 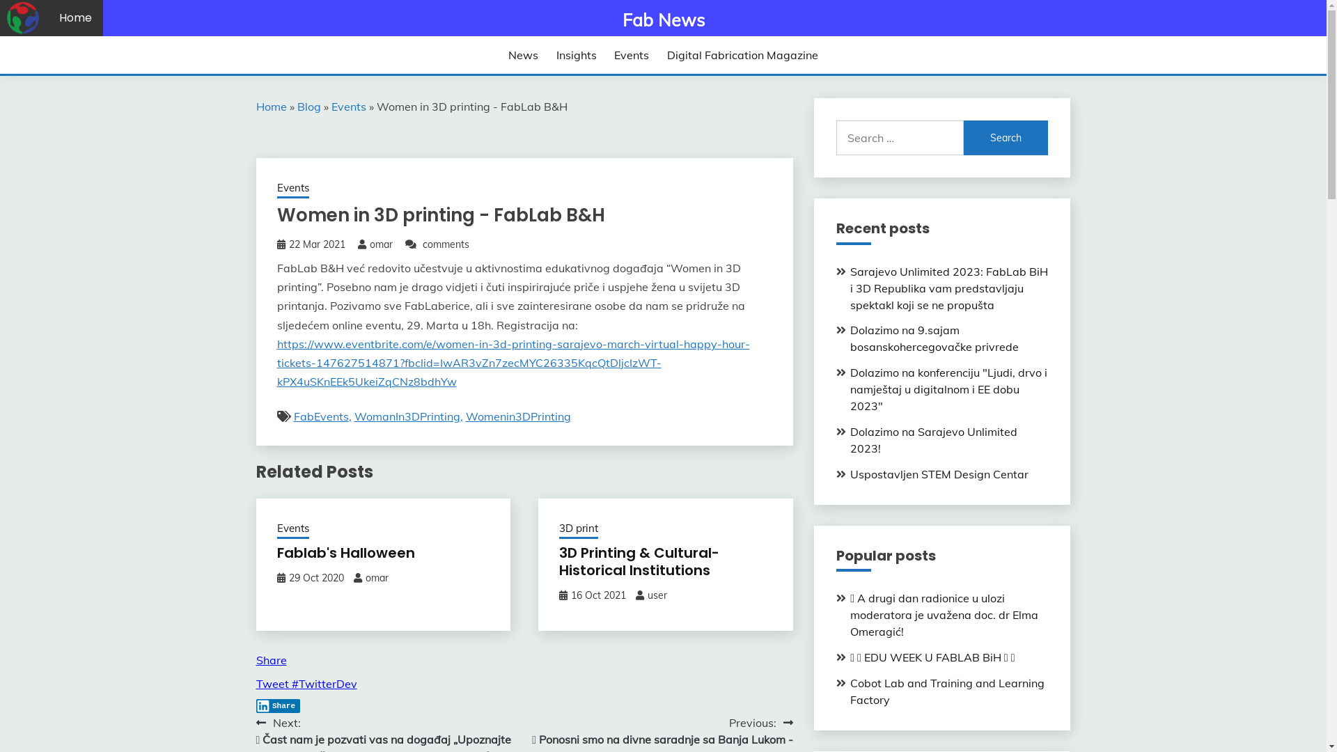 What do you see at coordinates (632, 55) in the screenshot?
I see `Events` at bounding box center [632, 55].